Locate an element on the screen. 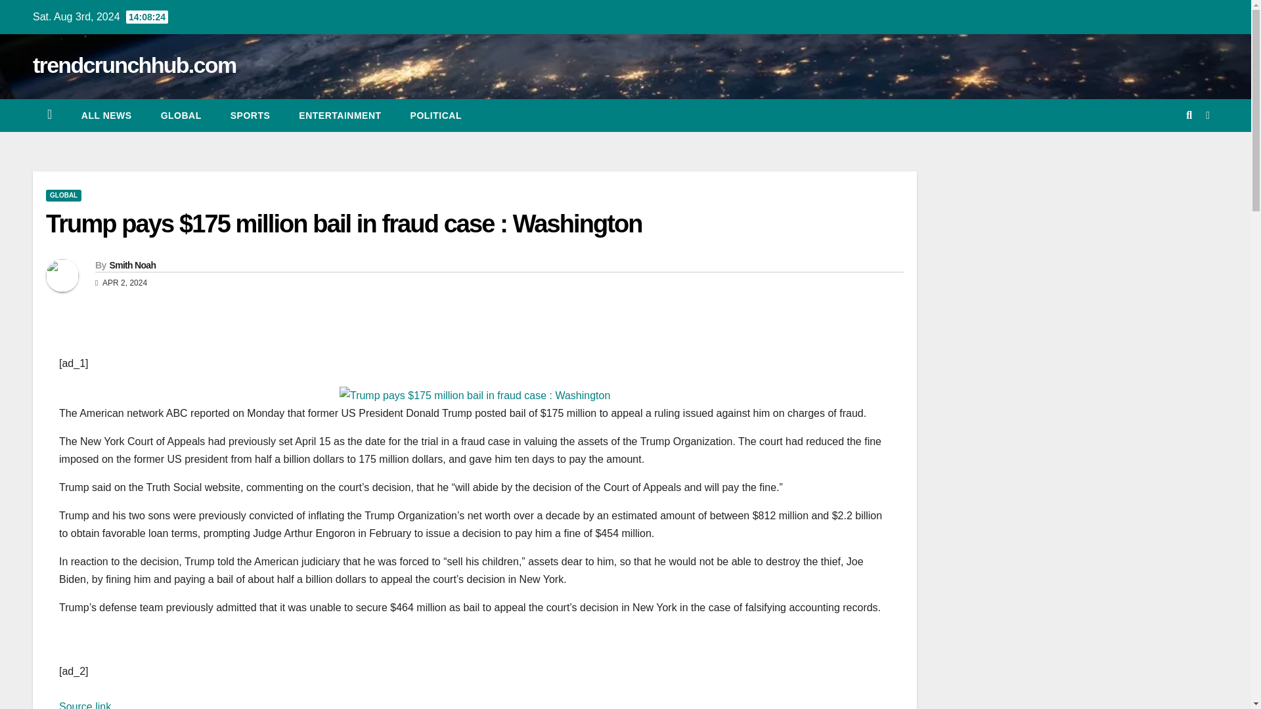 Image resolution: width=1261 pixels, height=709 pixels. Source link is located at coordinates (85, 705).